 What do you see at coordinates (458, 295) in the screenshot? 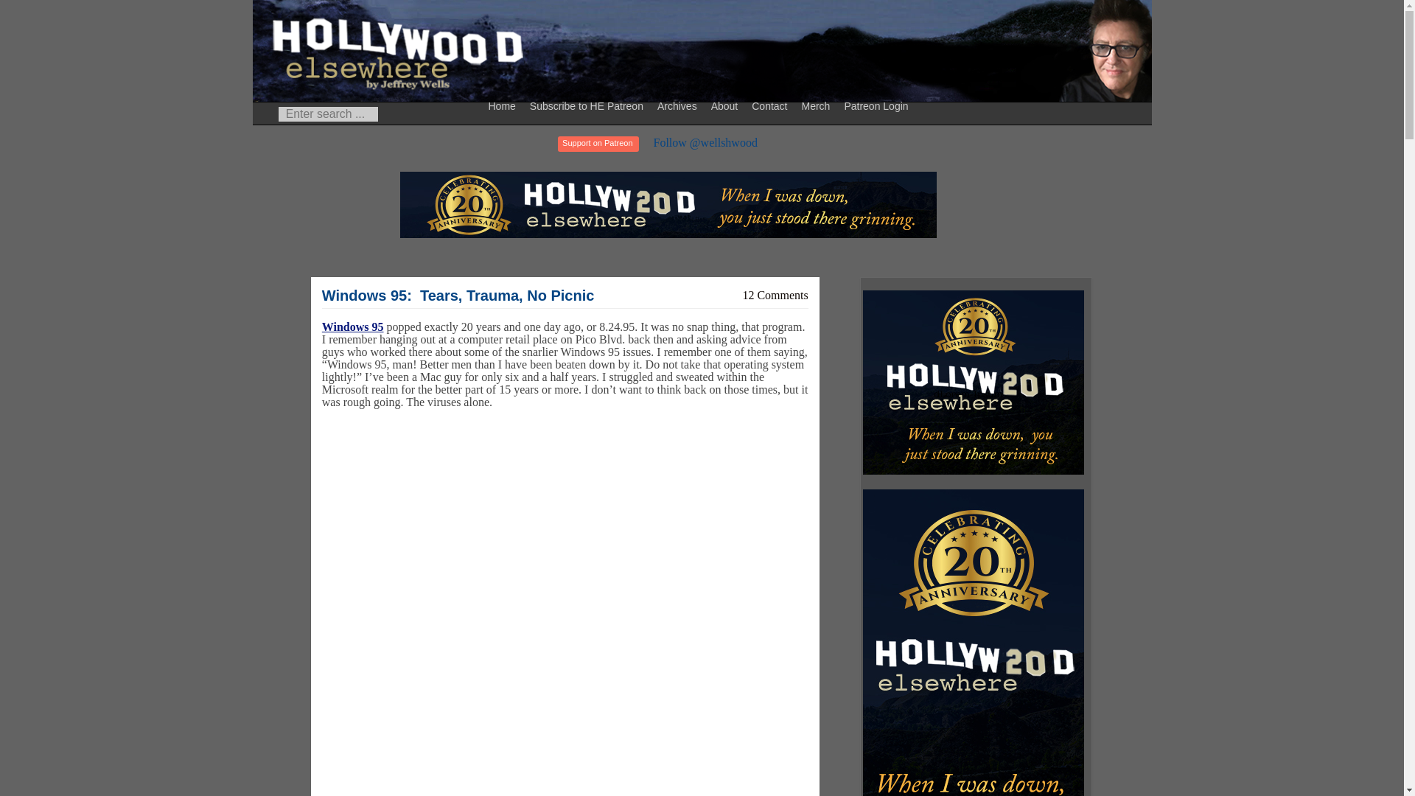
I see `Windows 95:  Tears, Trauma, No Picnic` at bounding box center [458, 295].